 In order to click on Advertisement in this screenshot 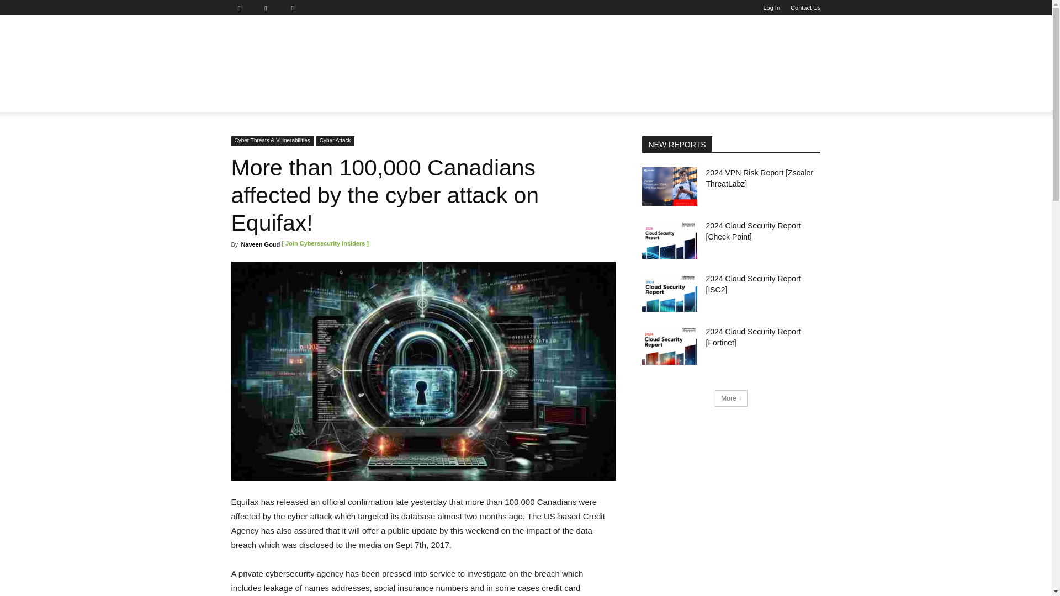, I will do `click(603, 55)`.